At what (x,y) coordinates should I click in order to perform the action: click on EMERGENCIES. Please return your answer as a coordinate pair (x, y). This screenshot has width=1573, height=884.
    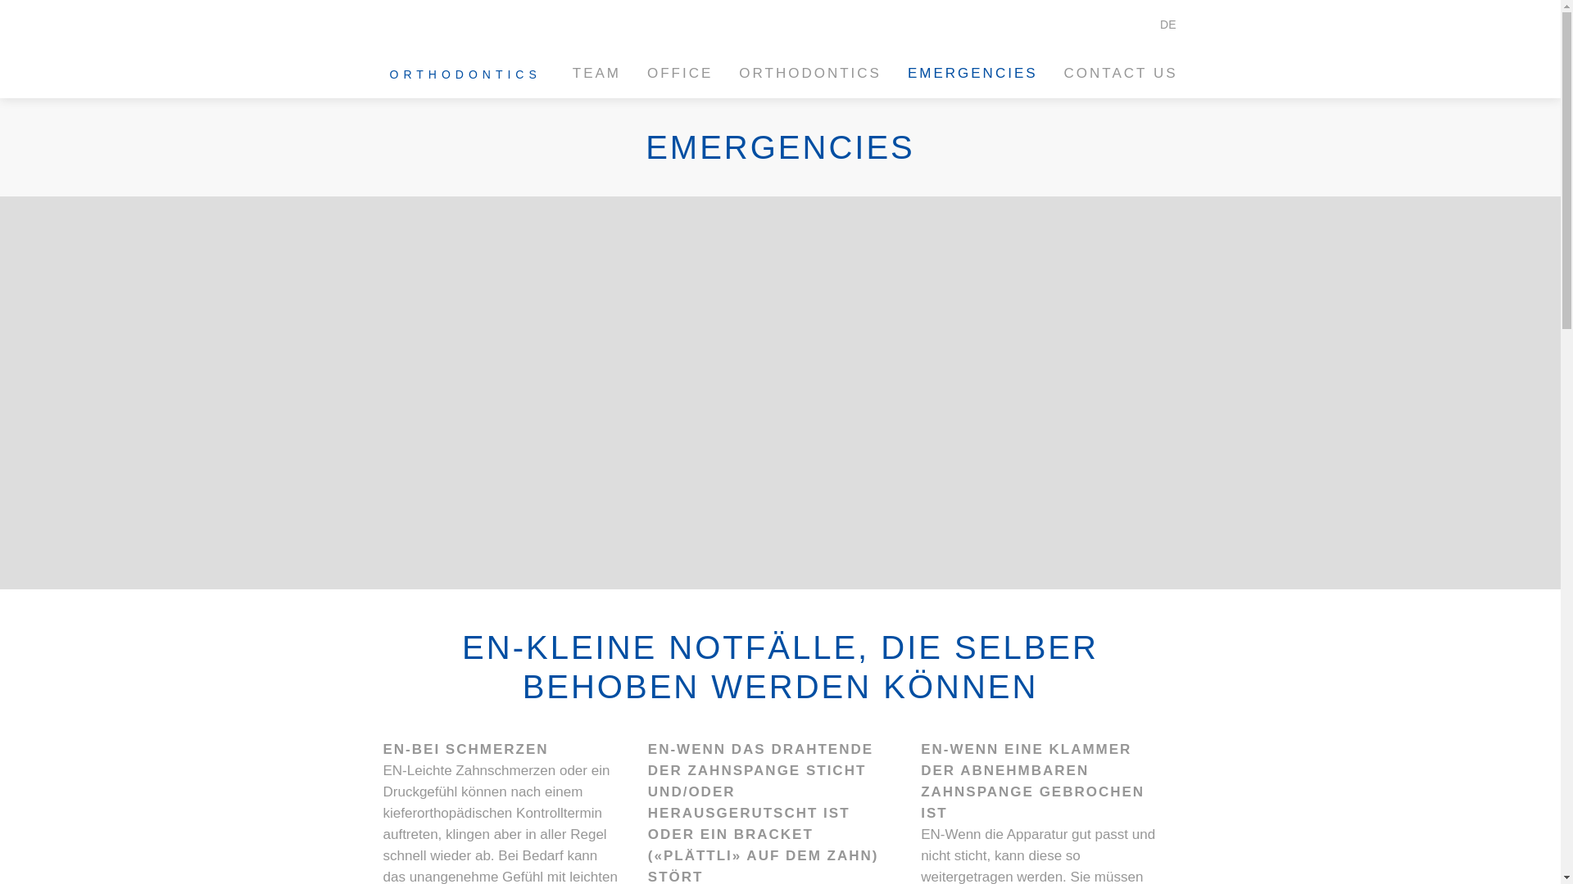
    Looking at the image, I should click on (973, 74).